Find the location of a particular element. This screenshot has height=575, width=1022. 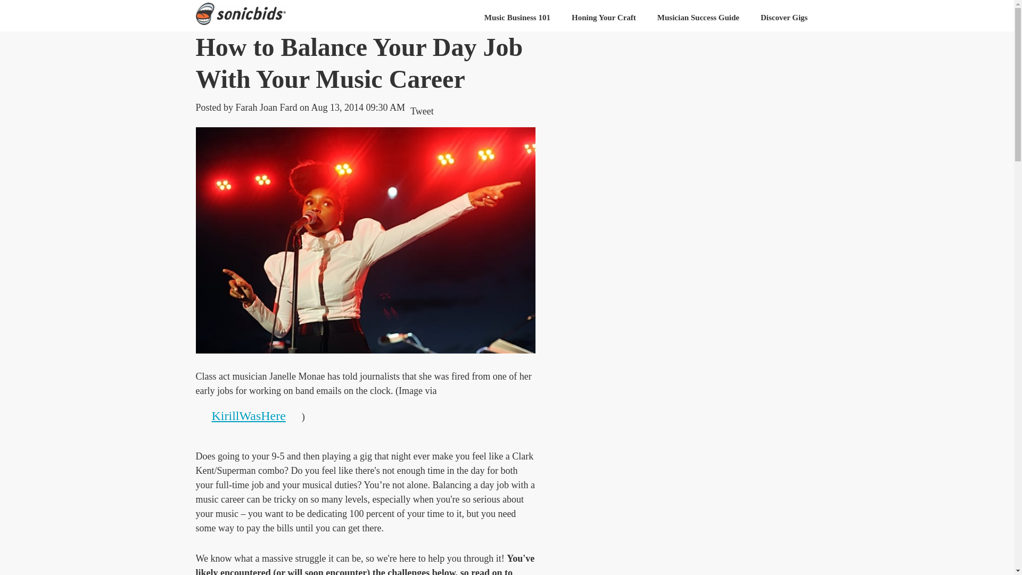

Honing Your Craft is located at coordinates (604, 18).